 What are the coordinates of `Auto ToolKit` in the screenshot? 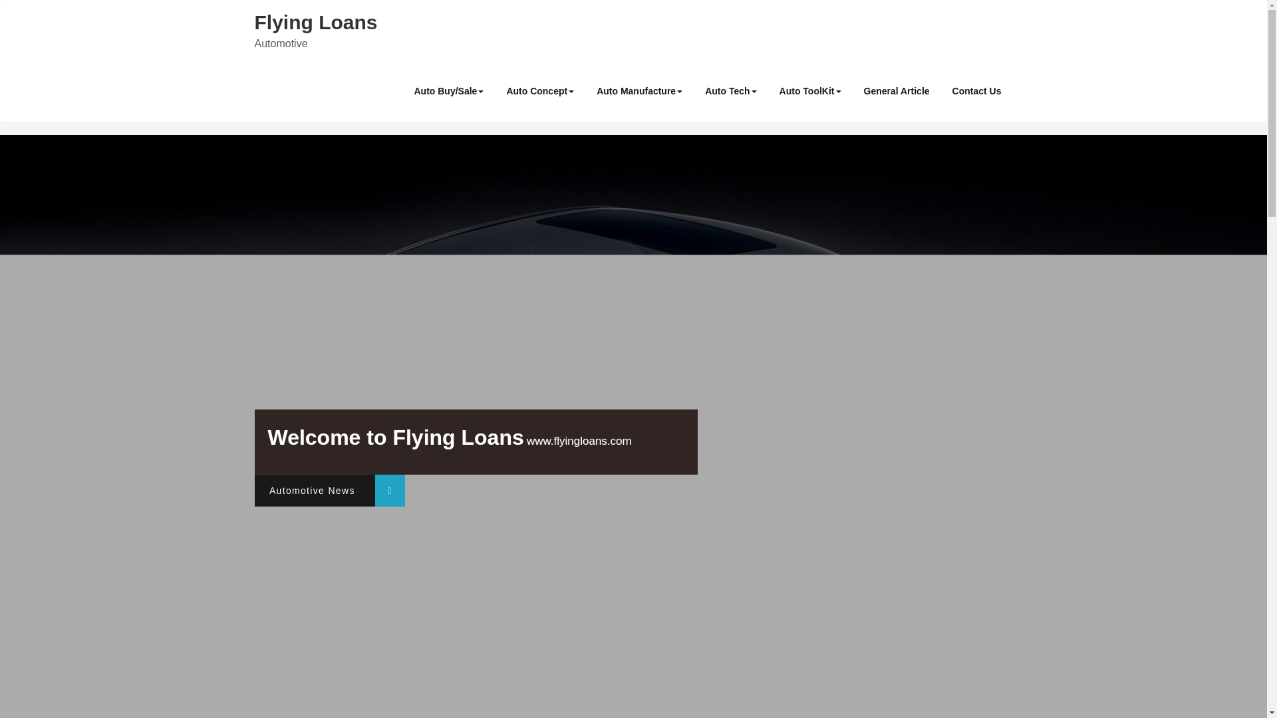 It's located at (810, 90).